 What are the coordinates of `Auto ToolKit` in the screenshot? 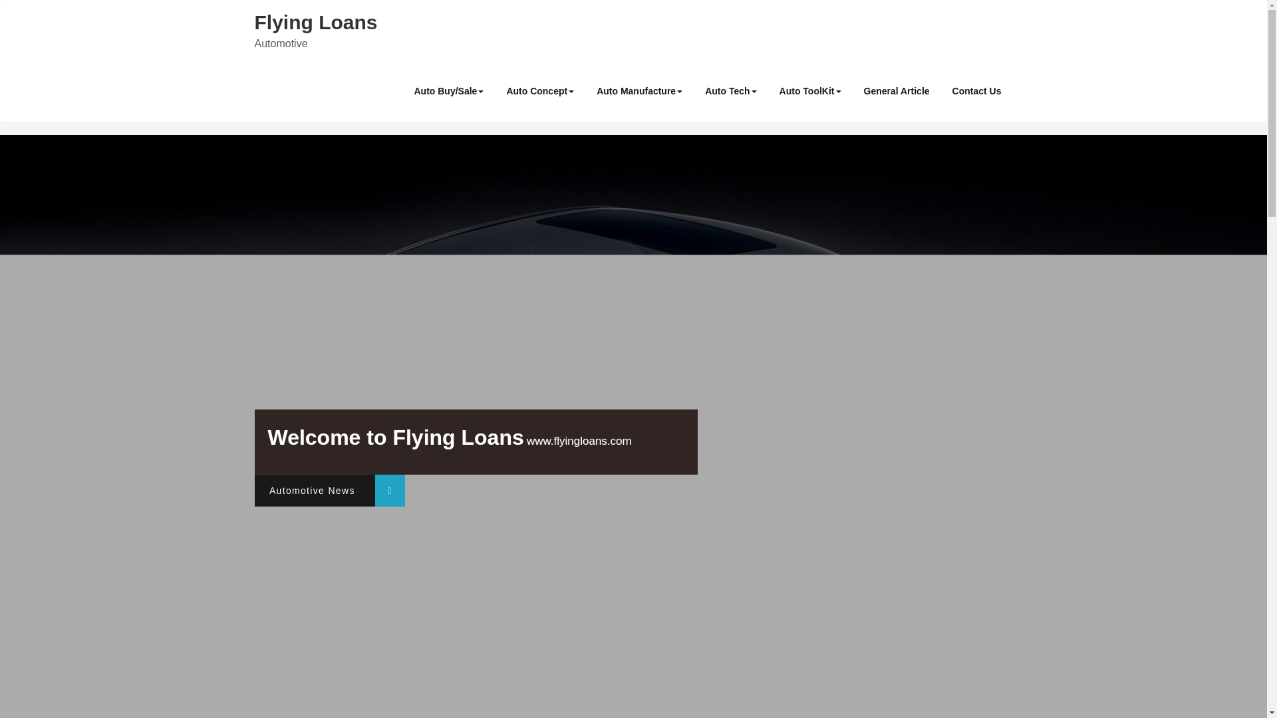 It's located at (810, 90).